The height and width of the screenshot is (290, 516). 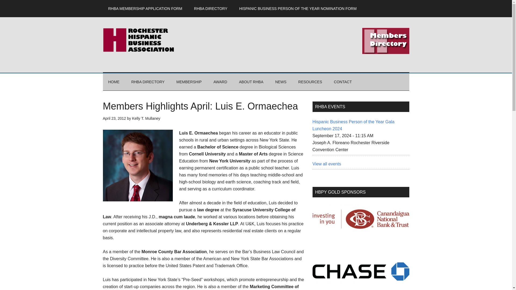 What do you see at coordinates (211, 9) in the screenshot?
I see `RHBA DIRECTORY` at bounding box center [211, 9].